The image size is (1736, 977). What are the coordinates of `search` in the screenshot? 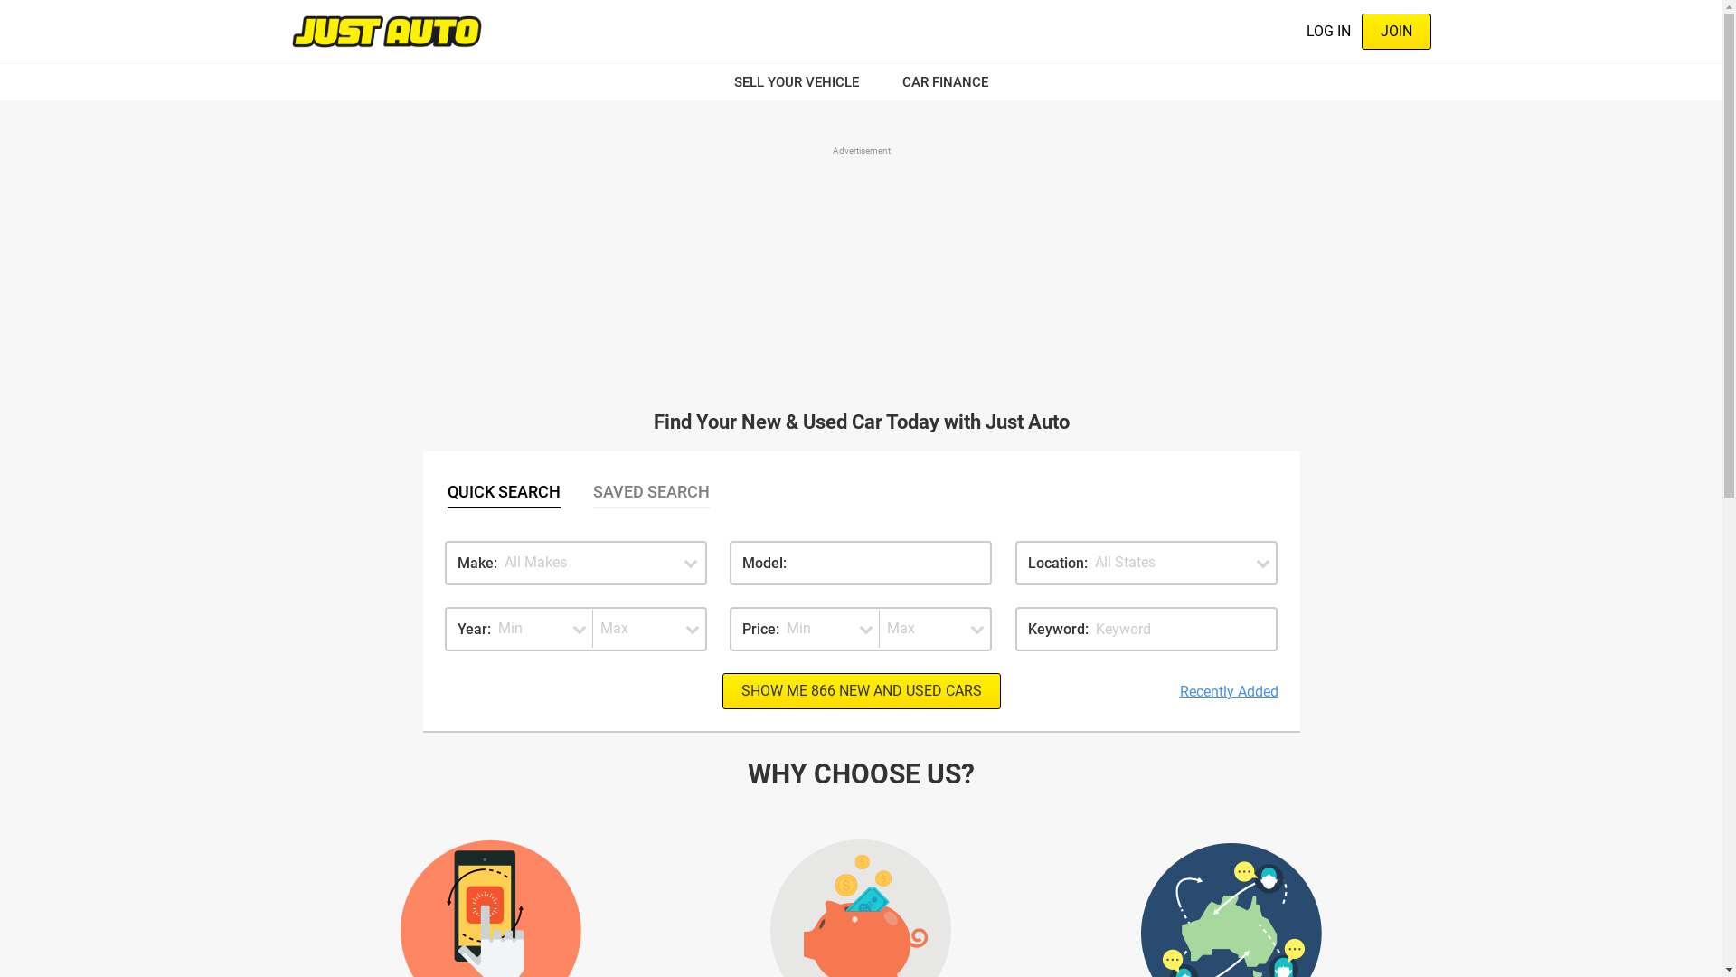 It's located at (29, 14).